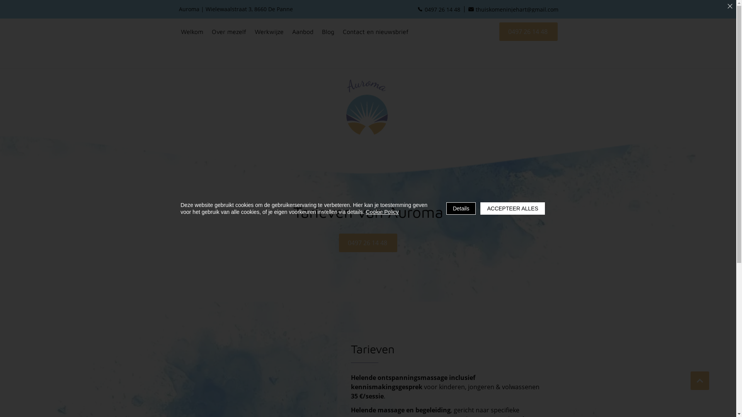 Image resolution: width=742 pixels, height=417 pixels. Describe the element at coordinates (461, 208) in the screenshot. I see `Details` at that location.